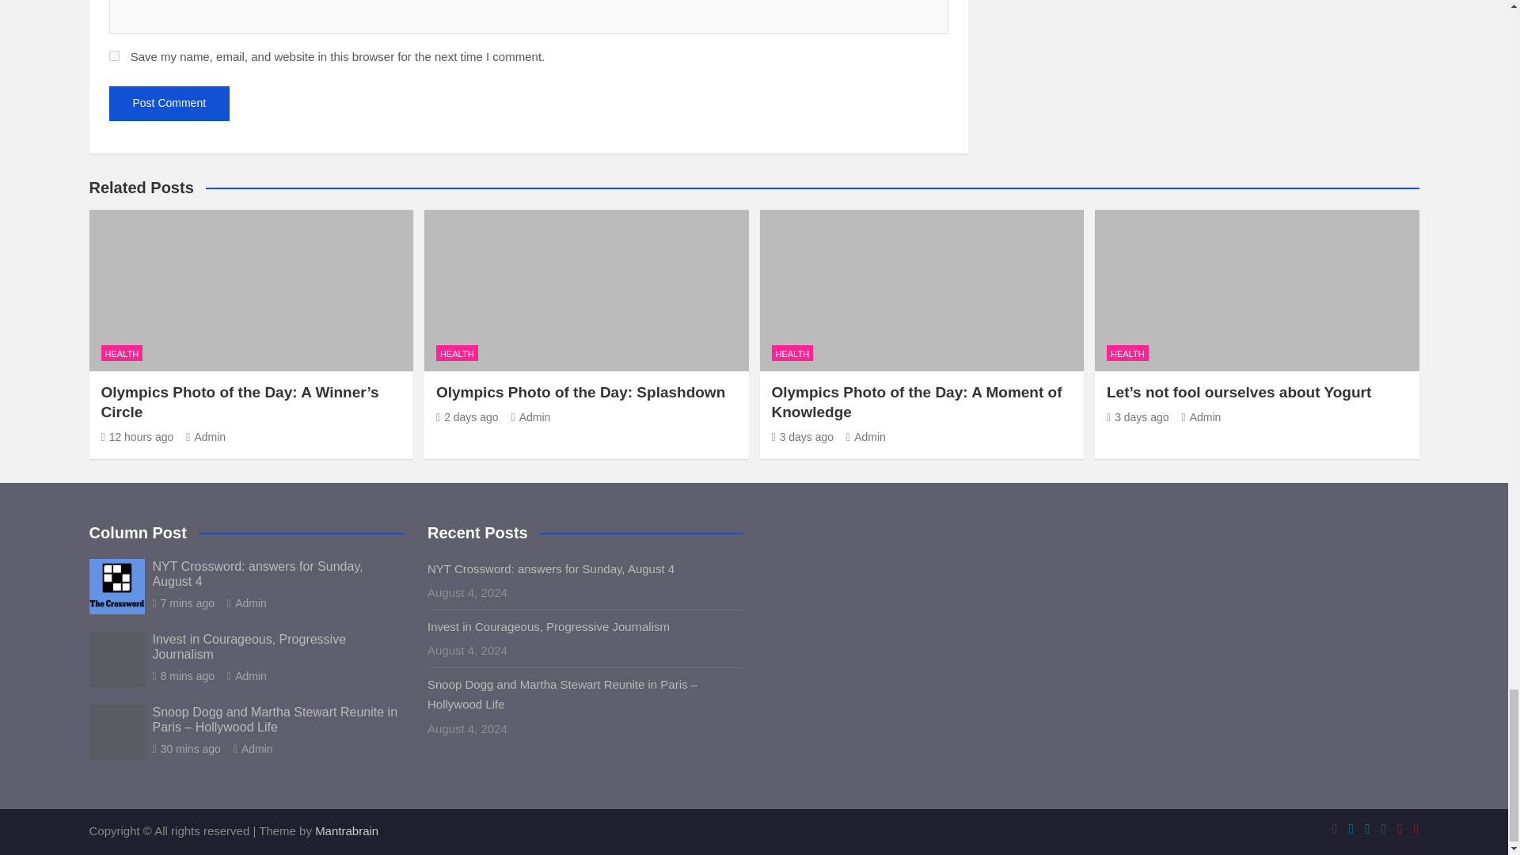  What do you see at coordinates (801, 437) in the screenshot?
I see `Olympics Photo of the Day: A Moment of Knowledge` at bounding box center [801, 437].